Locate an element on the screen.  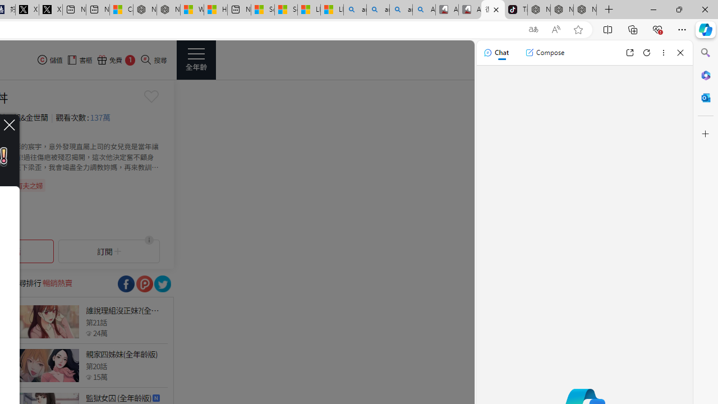
TikTok is located at coordinates (516, 10).